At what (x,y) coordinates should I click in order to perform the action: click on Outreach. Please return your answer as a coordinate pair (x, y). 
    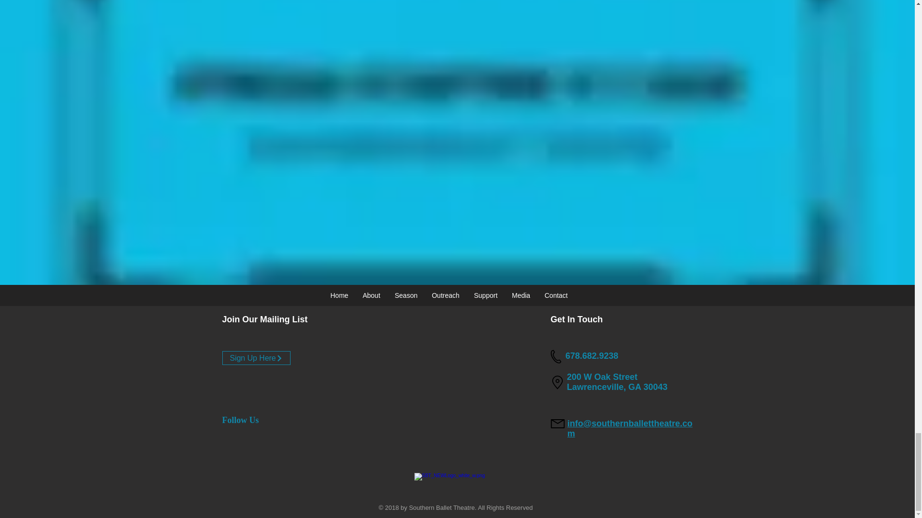
    Looking at the image, I should click on (445, 295).